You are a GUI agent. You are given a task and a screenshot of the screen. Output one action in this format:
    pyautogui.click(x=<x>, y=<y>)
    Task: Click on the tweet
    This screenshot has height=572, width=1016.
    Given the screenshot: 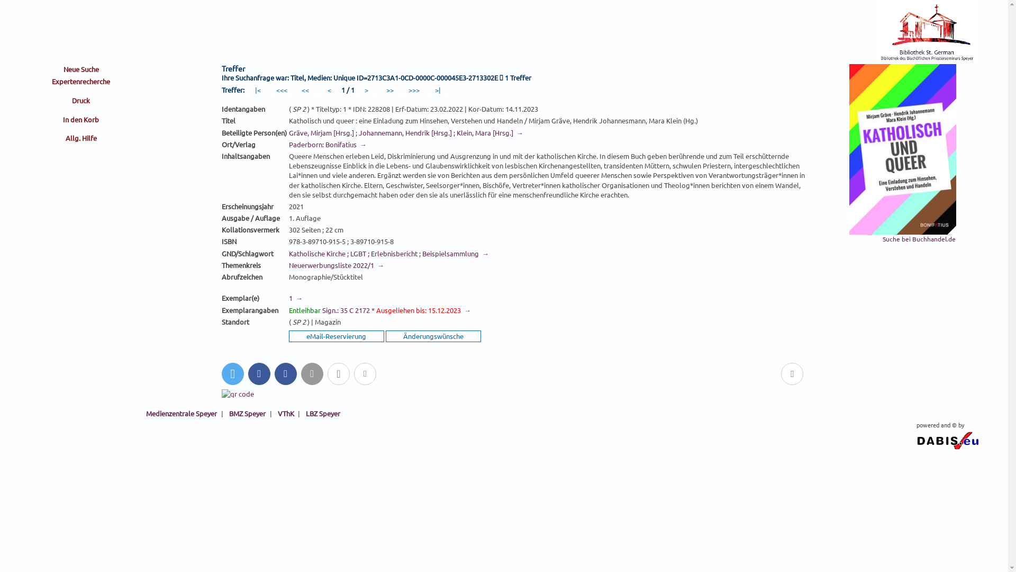 What is the action you would take?
    pyautogui.click(x=233, y=374)
    